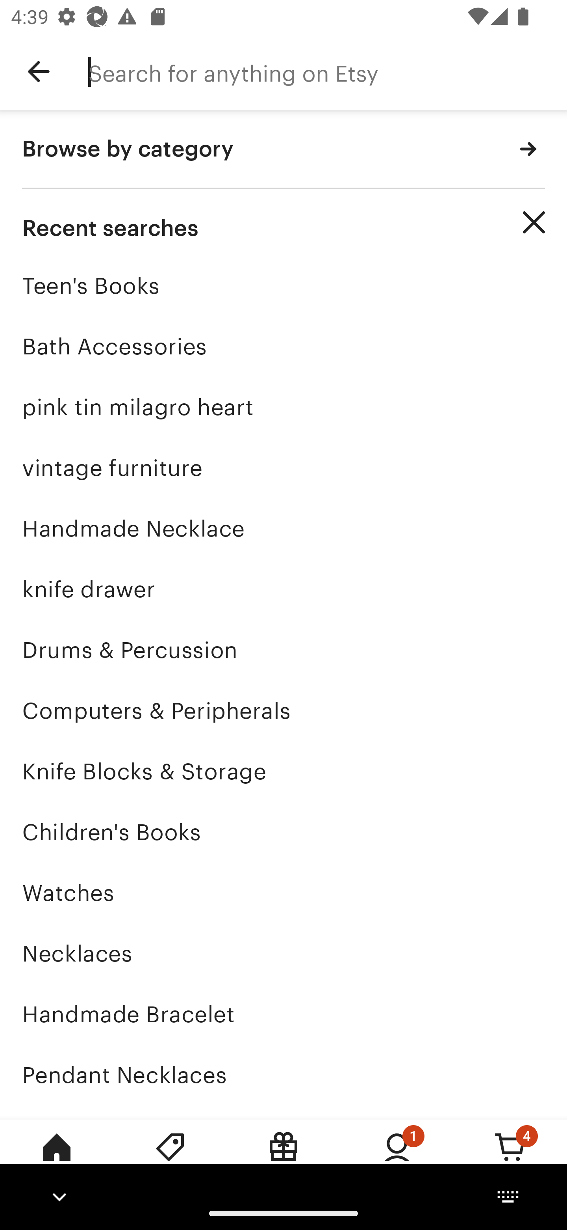  What do you see at coordinates (283, 893) in the screenshot?
I see `Watches` at bounding box center [283, 893].